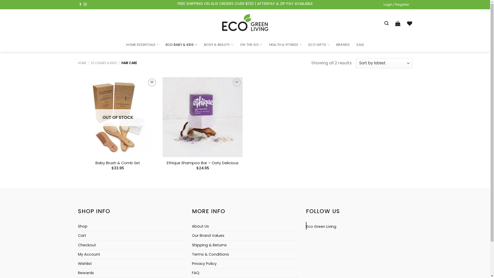 This screenshot has width=494, height=278. Describe the element at coordinates (89, 254) in the screenshot. I see `My Account` at that location.